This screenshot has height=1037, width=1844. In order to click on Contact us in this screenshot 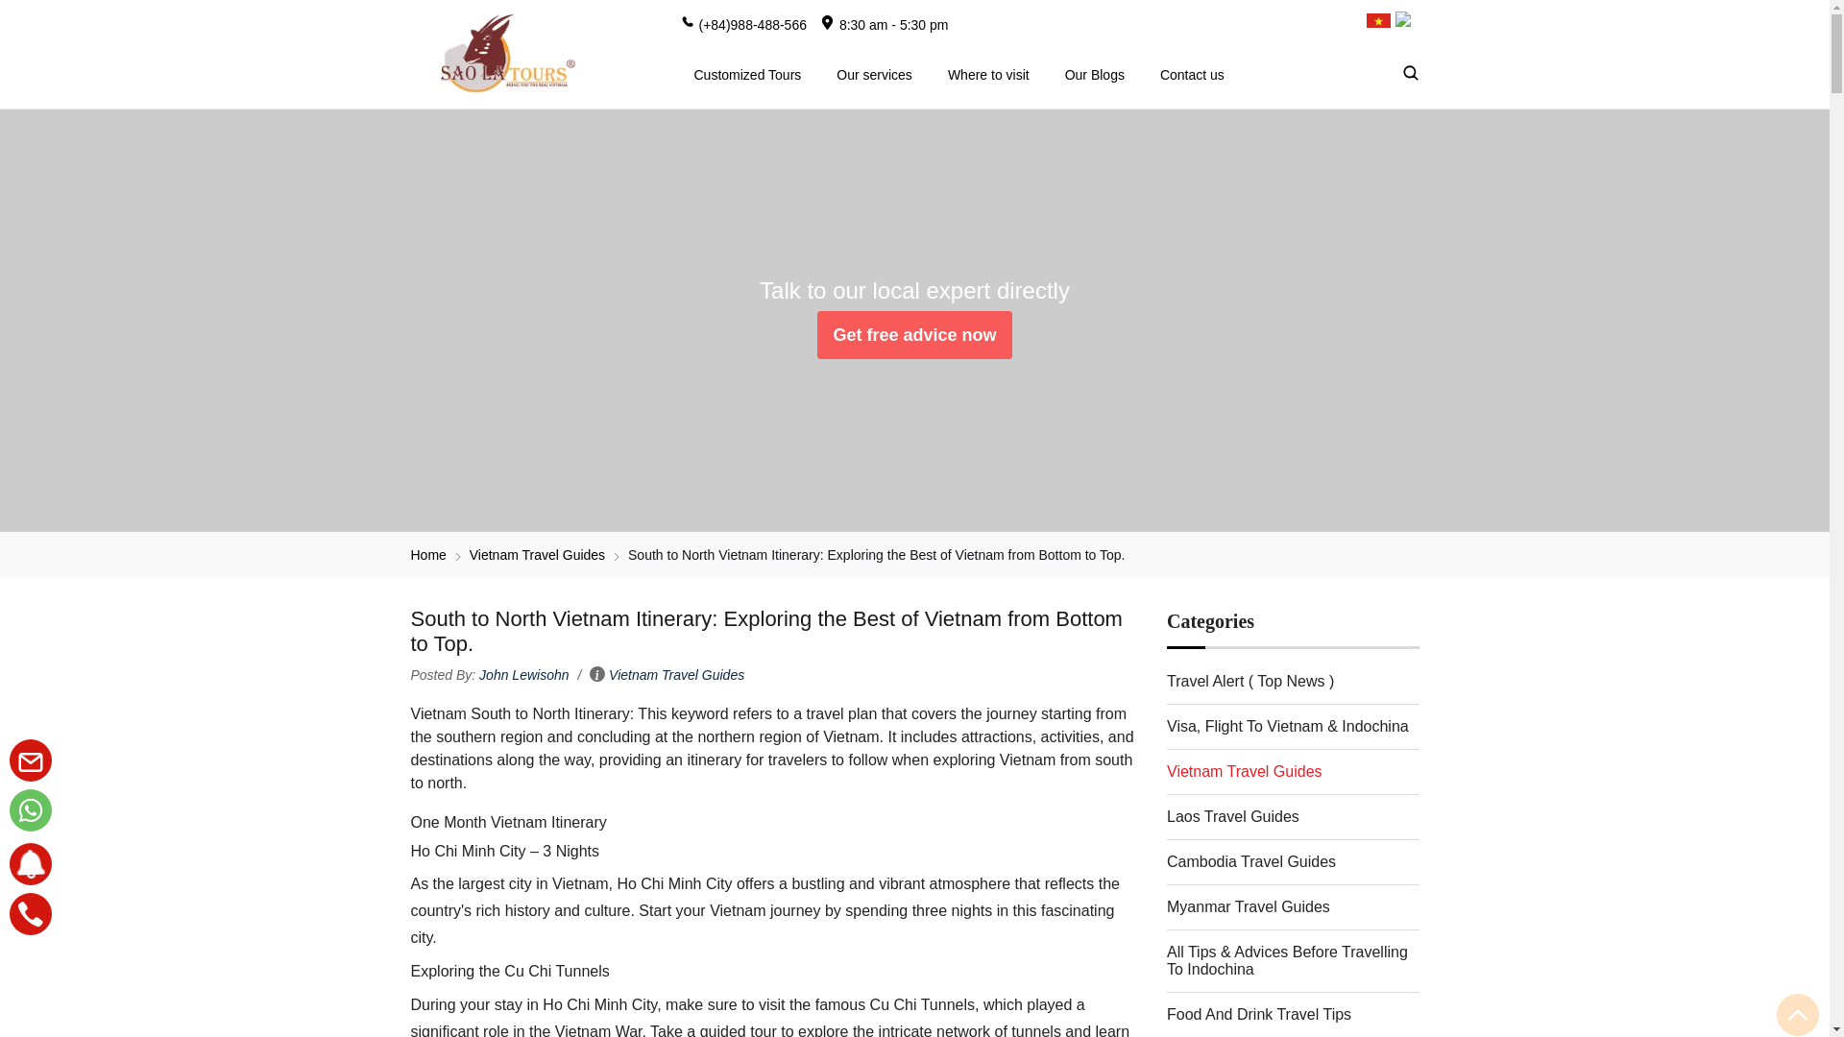, I will do `click(913, 334)`.